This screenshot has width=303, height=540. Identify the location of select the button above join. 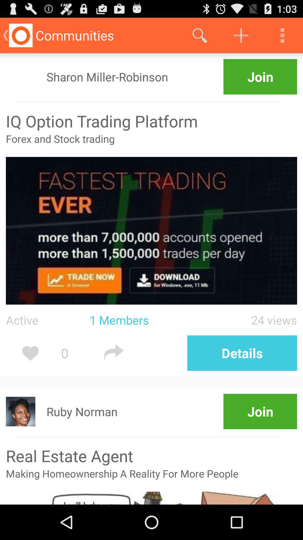
(242, 353).